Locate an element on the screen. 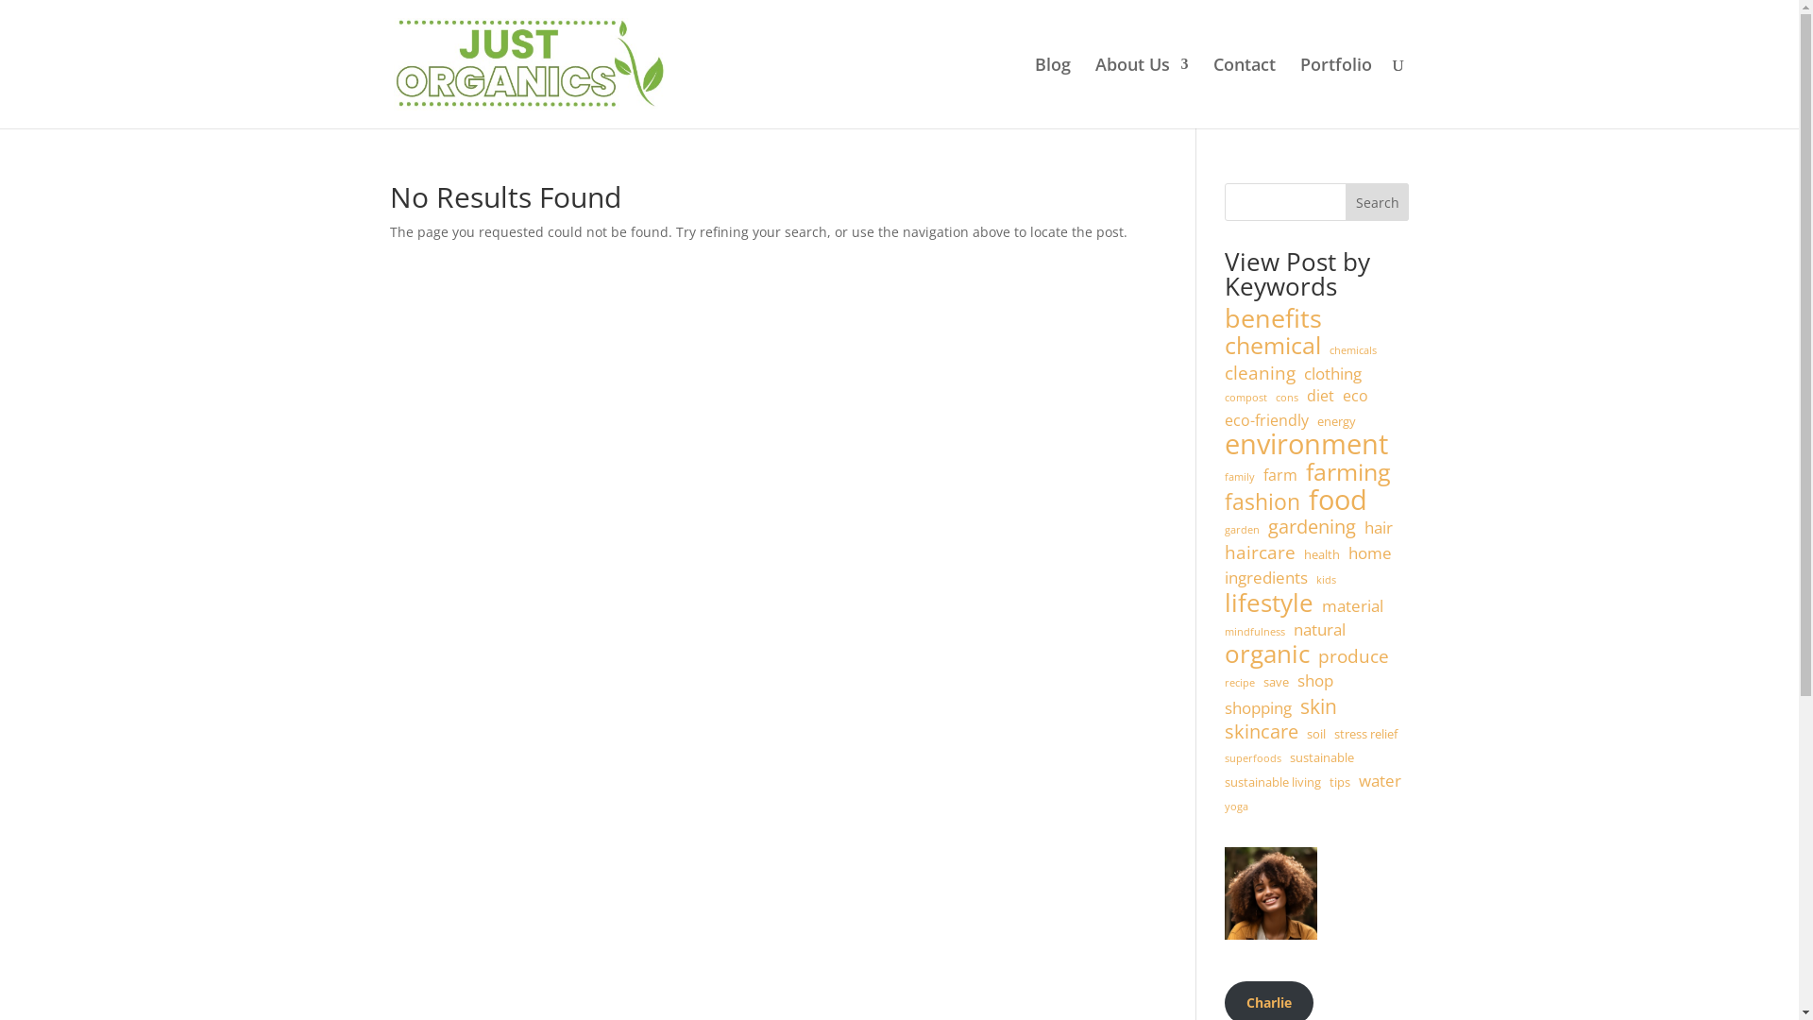 Image resolution: width=1813 pixels, height=1020 pixels. material is located at coordinates (1352, 606).